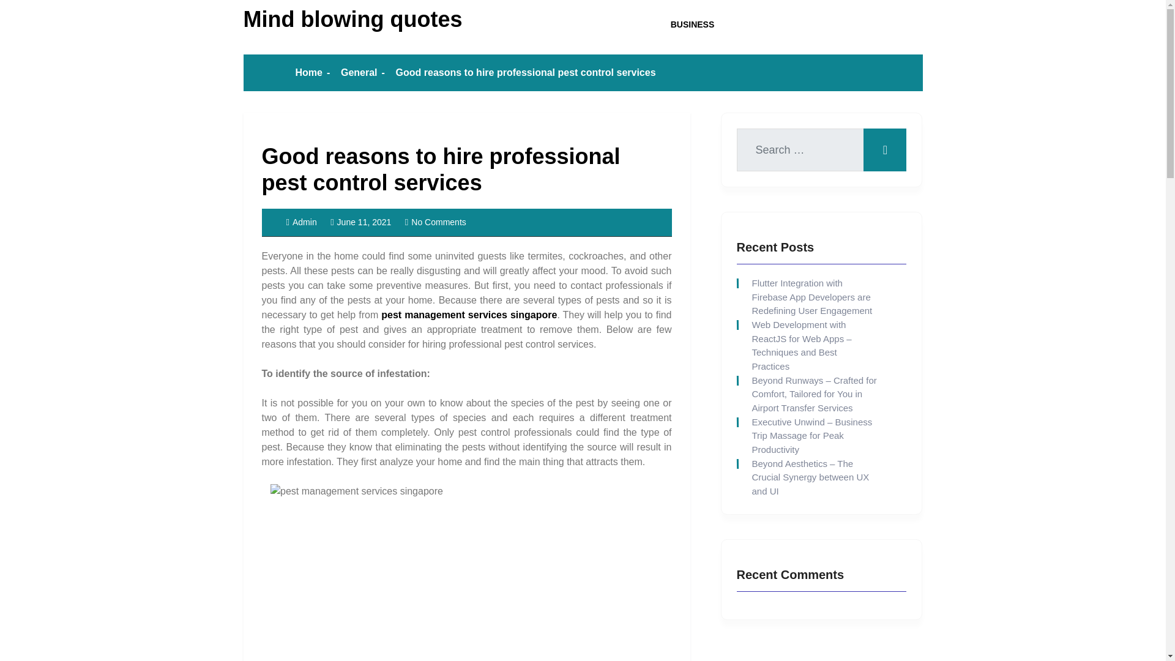  What do you see at coordinates (360, 222) in the screenshot?
I see `June 11, 2021` at bounding box center [360, 222].